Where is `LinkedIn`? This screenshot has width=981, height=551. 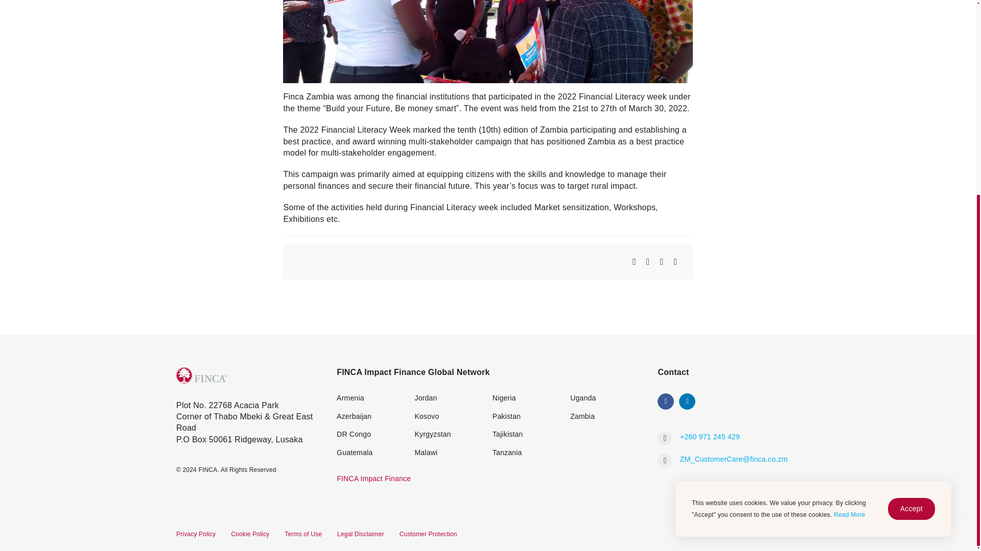 LinkedIn is located at coordinates (687, 402).